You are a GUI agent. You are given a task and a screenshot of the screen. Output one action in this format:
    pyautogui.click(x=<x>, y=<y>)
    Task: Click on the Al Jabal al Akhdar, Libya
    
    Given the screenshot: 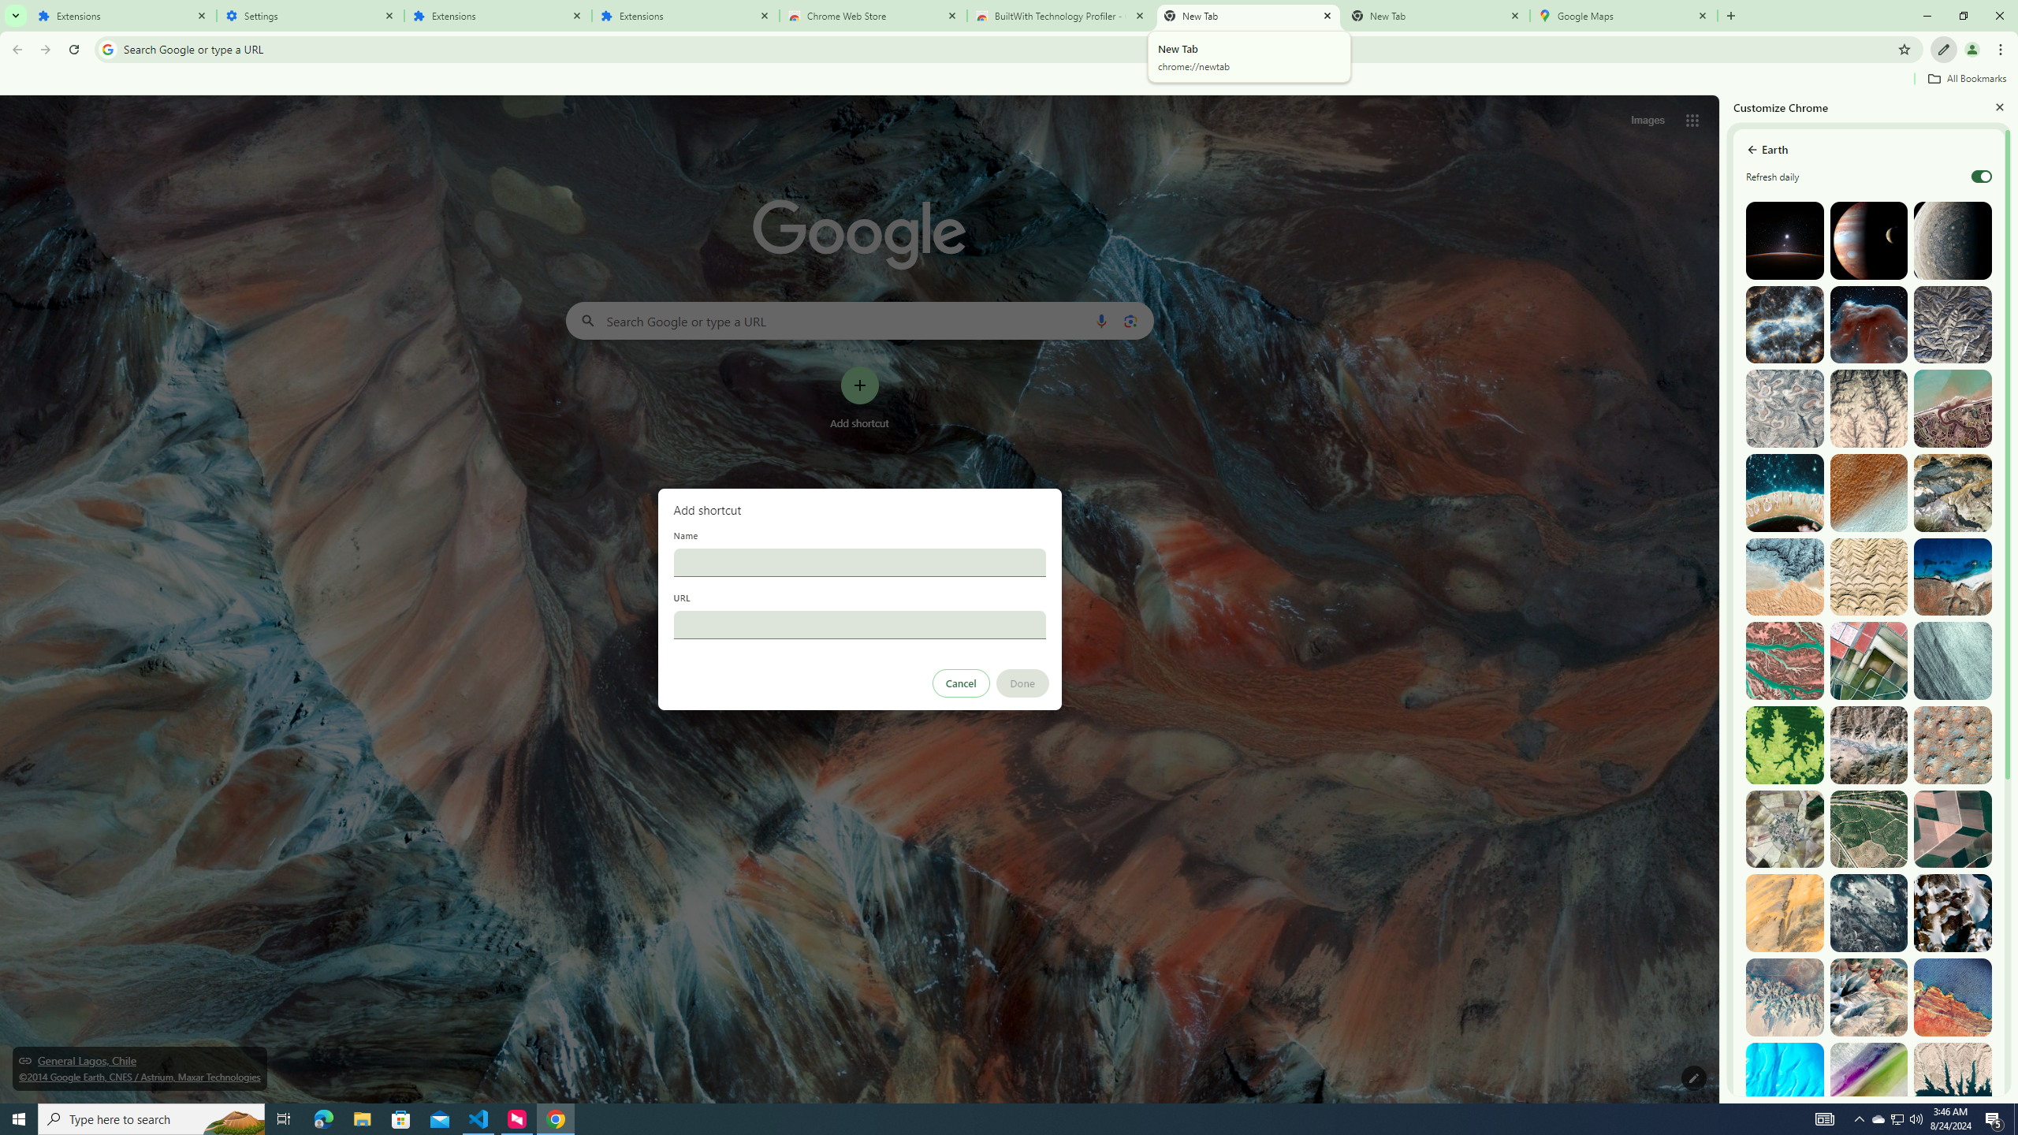 What is the action you would take?
    pyautogui.click(x=1952, y=577)
    